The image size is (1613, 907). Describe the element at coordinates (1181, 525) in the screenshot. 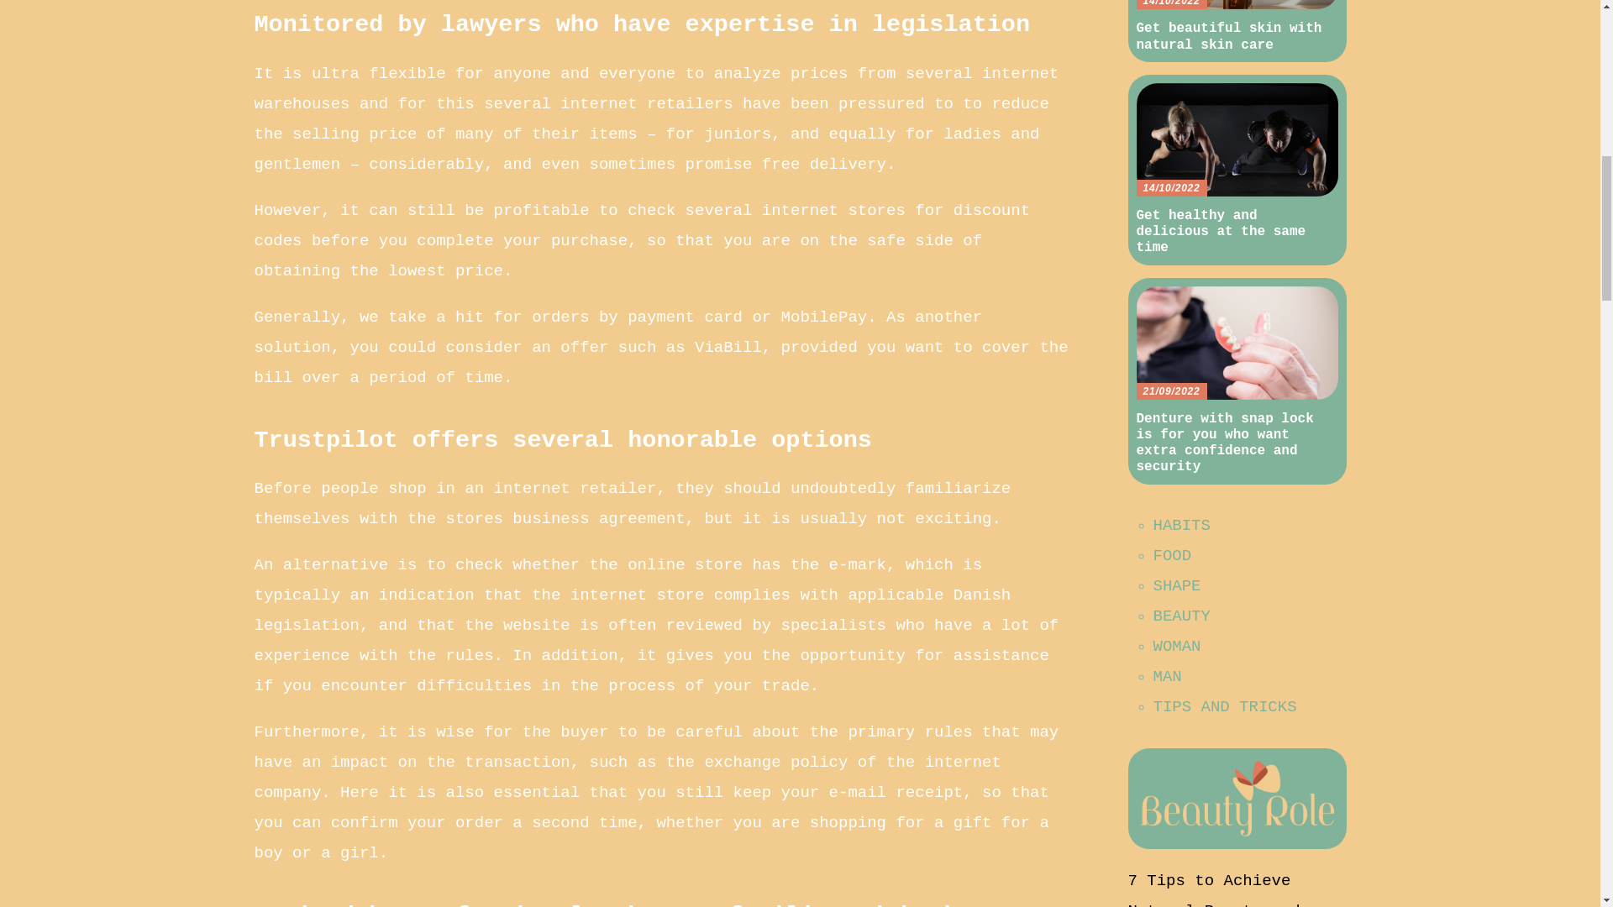

I see `HABITS` at that location.